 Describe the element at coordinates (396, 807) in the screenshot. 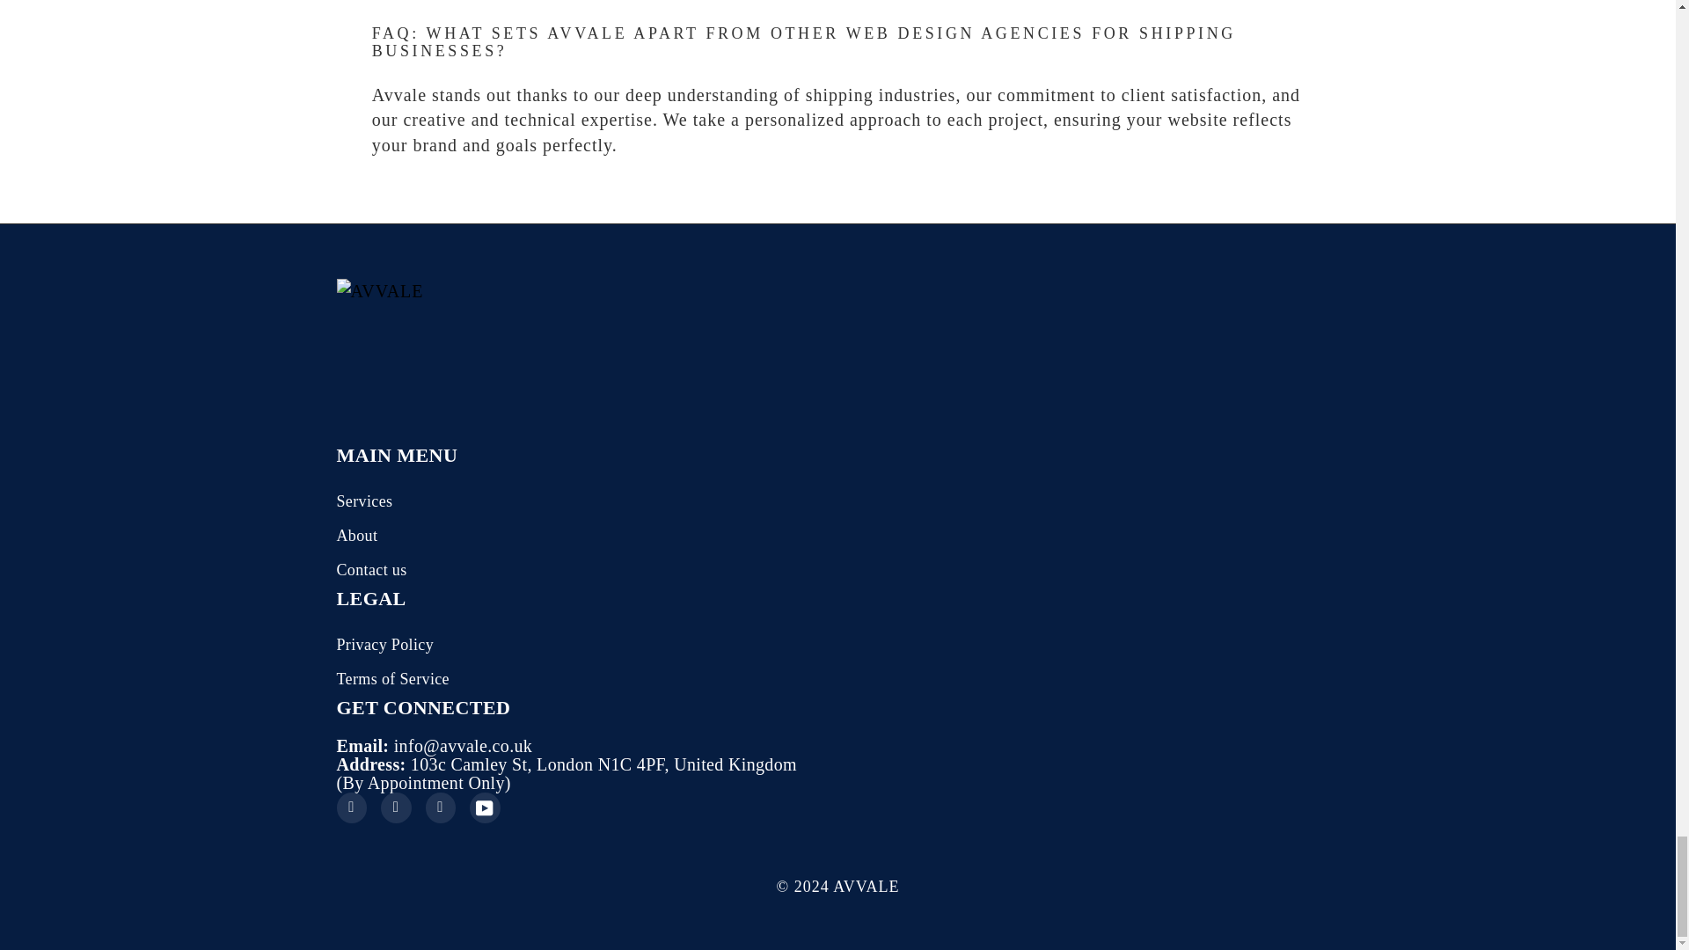

I see `AVVALE on Instagram` at that location.